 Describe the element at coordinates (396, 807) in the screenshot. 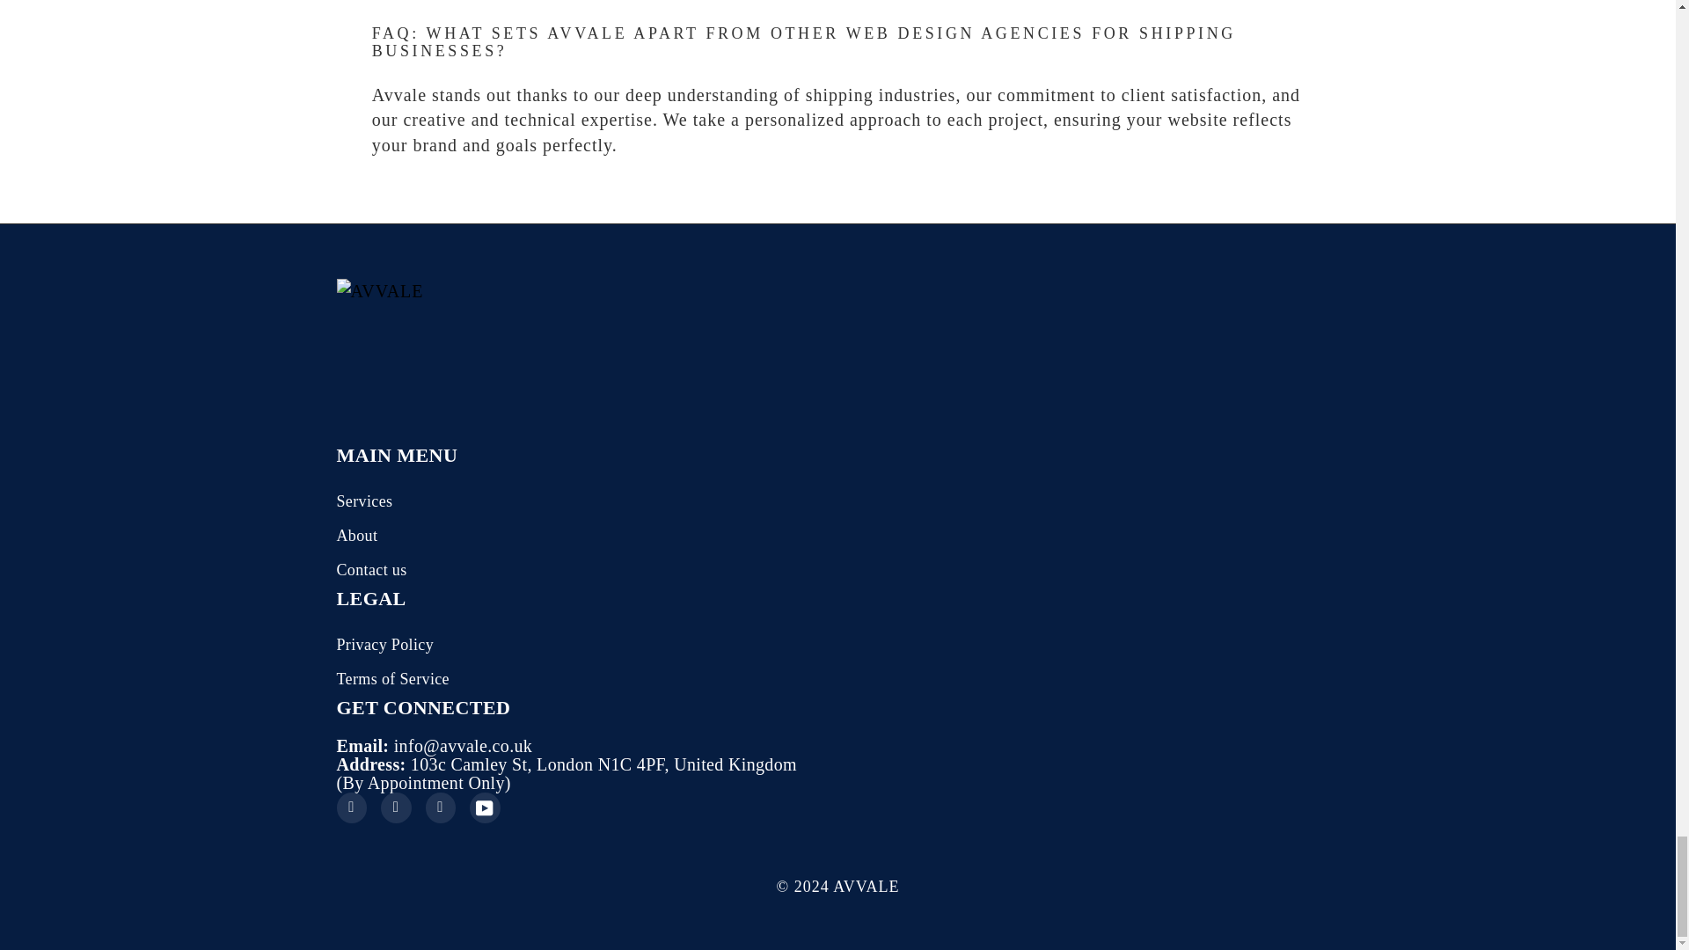

I see `AVVALE on Instagram` at that location.